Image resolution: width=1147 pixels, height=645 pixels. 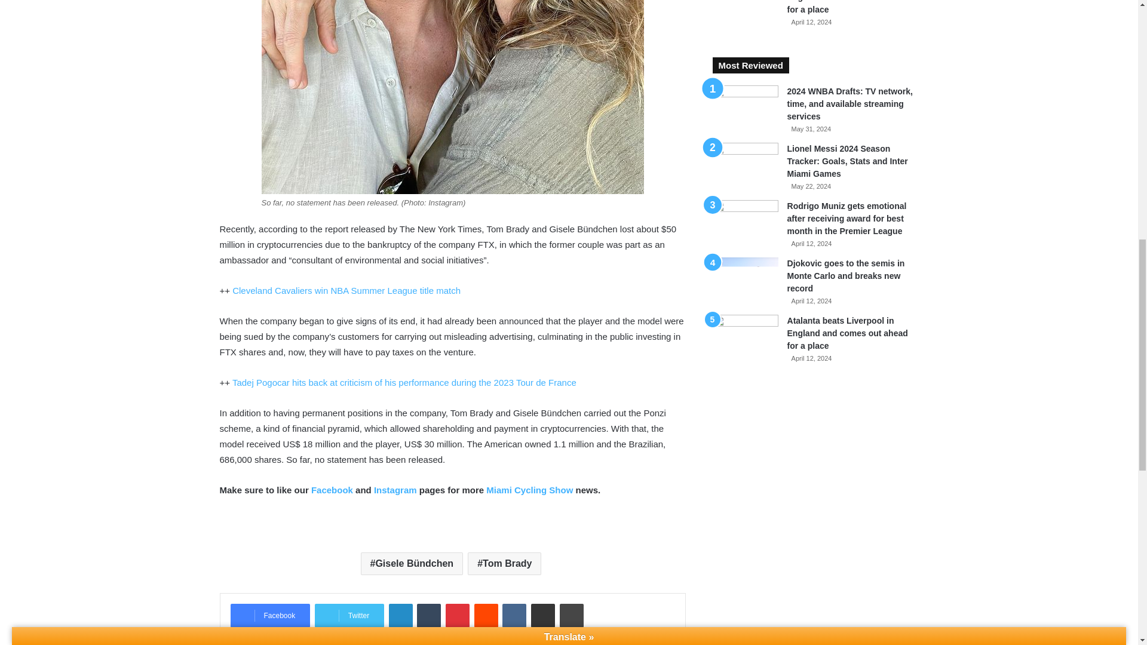 What do you see at coordinates (486, 615) in the screenshot?
I see `Reddit` at bounding box center [486, 615].